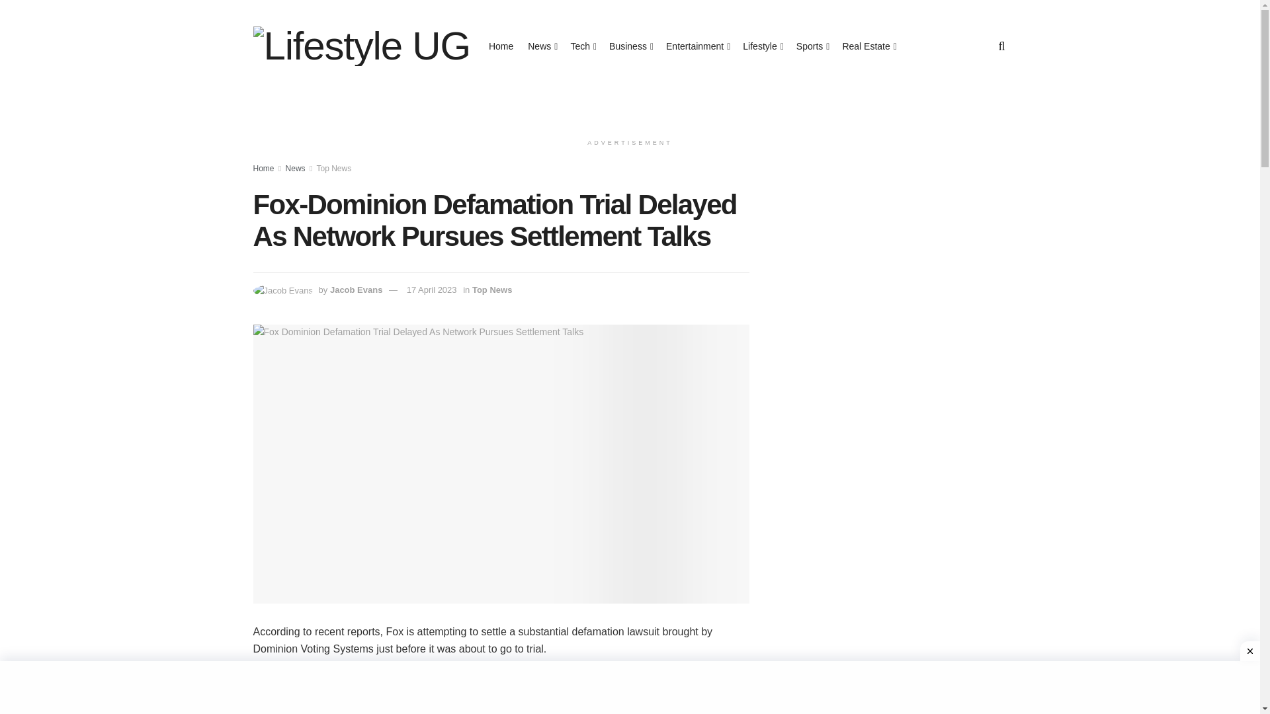 The height and width of the screenshot is (714, 1270). Describe the element at coordinates (333, 169) in the screenshot. I see `Top News` at that location.